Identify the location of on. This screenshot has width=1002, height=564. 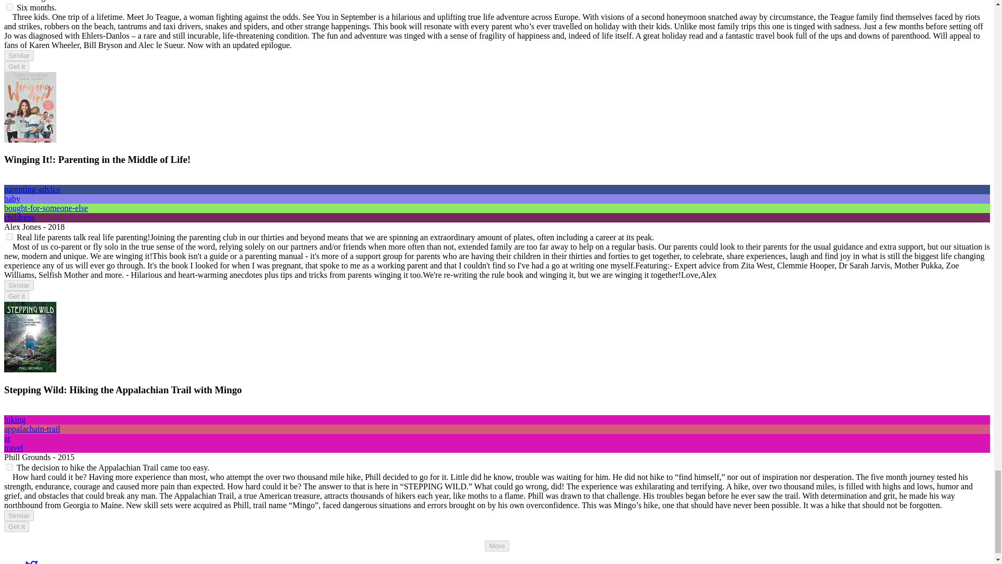
(9, 467).